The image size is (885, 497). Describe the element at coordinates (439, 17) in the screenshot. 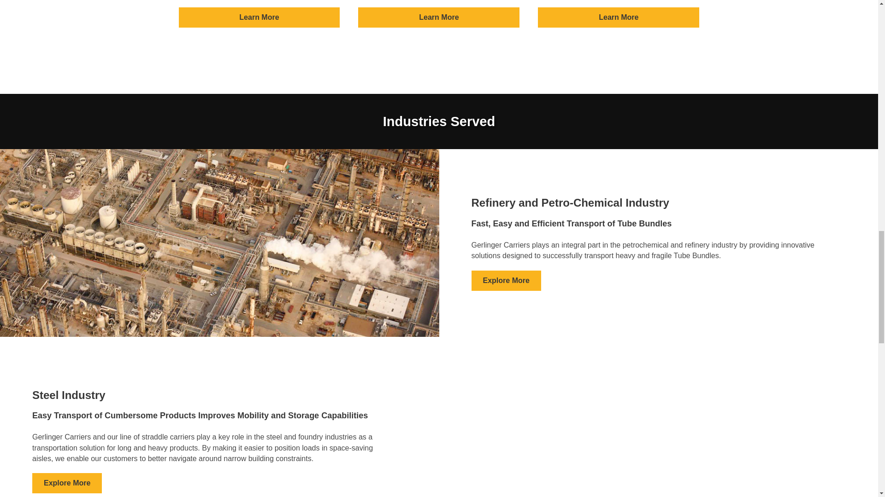

I see `Click Here` at that location.